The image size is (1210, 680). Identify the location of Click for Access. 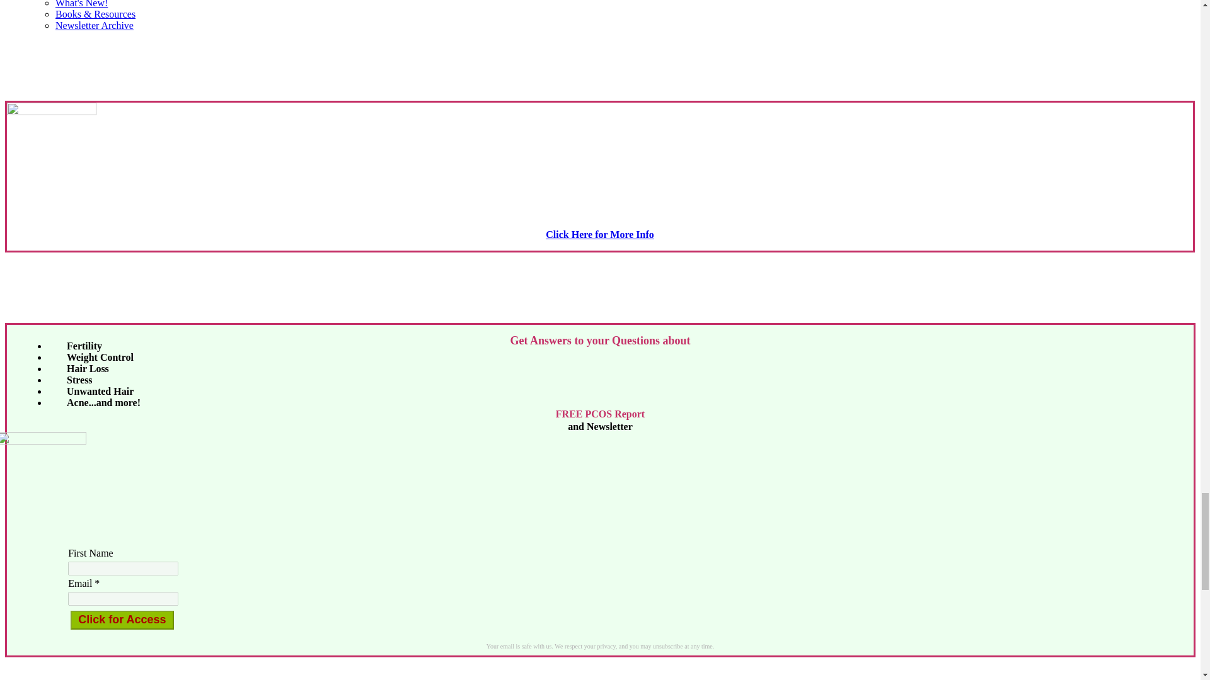
(121, 620).